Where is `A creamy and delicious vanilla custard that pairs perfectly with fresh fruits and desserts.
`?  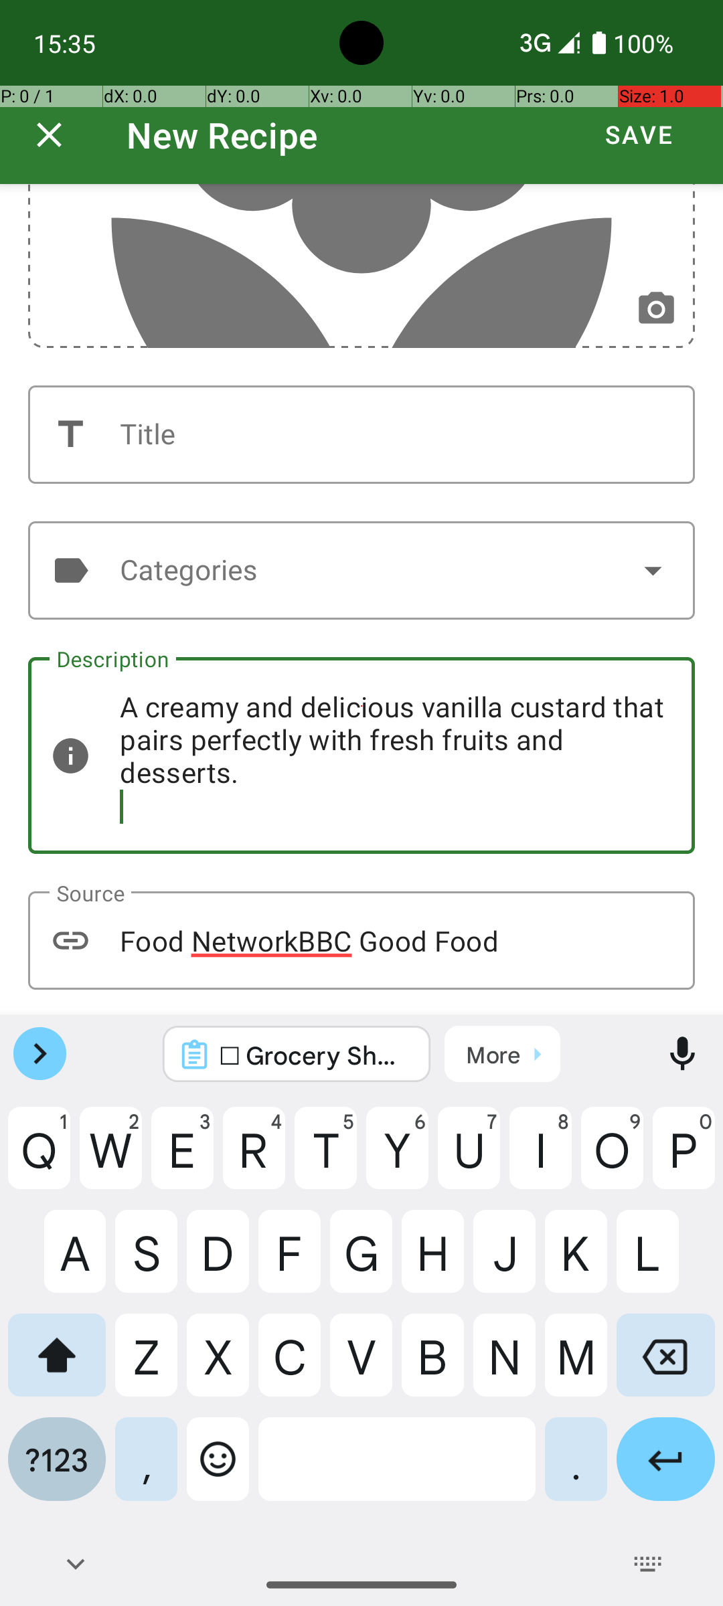
A creamy and delicious vanilla custard that pairs perfectly with fresh fruits and desserts.
 is located at coordinates (361, 755).